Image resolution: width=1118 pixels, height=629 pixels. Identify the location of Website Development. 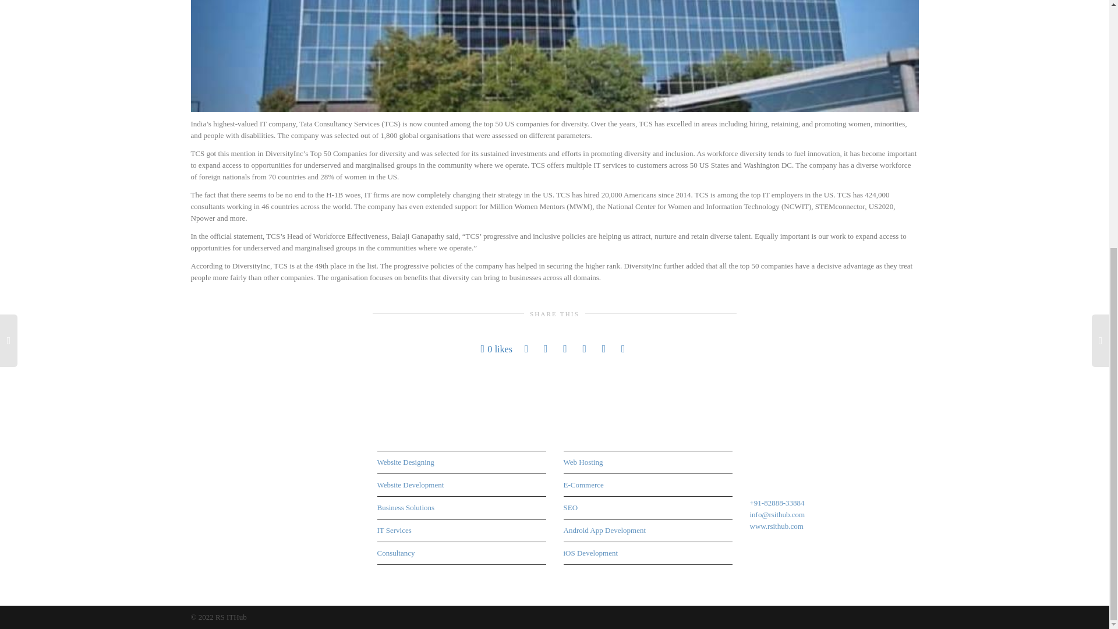
(462, 486).